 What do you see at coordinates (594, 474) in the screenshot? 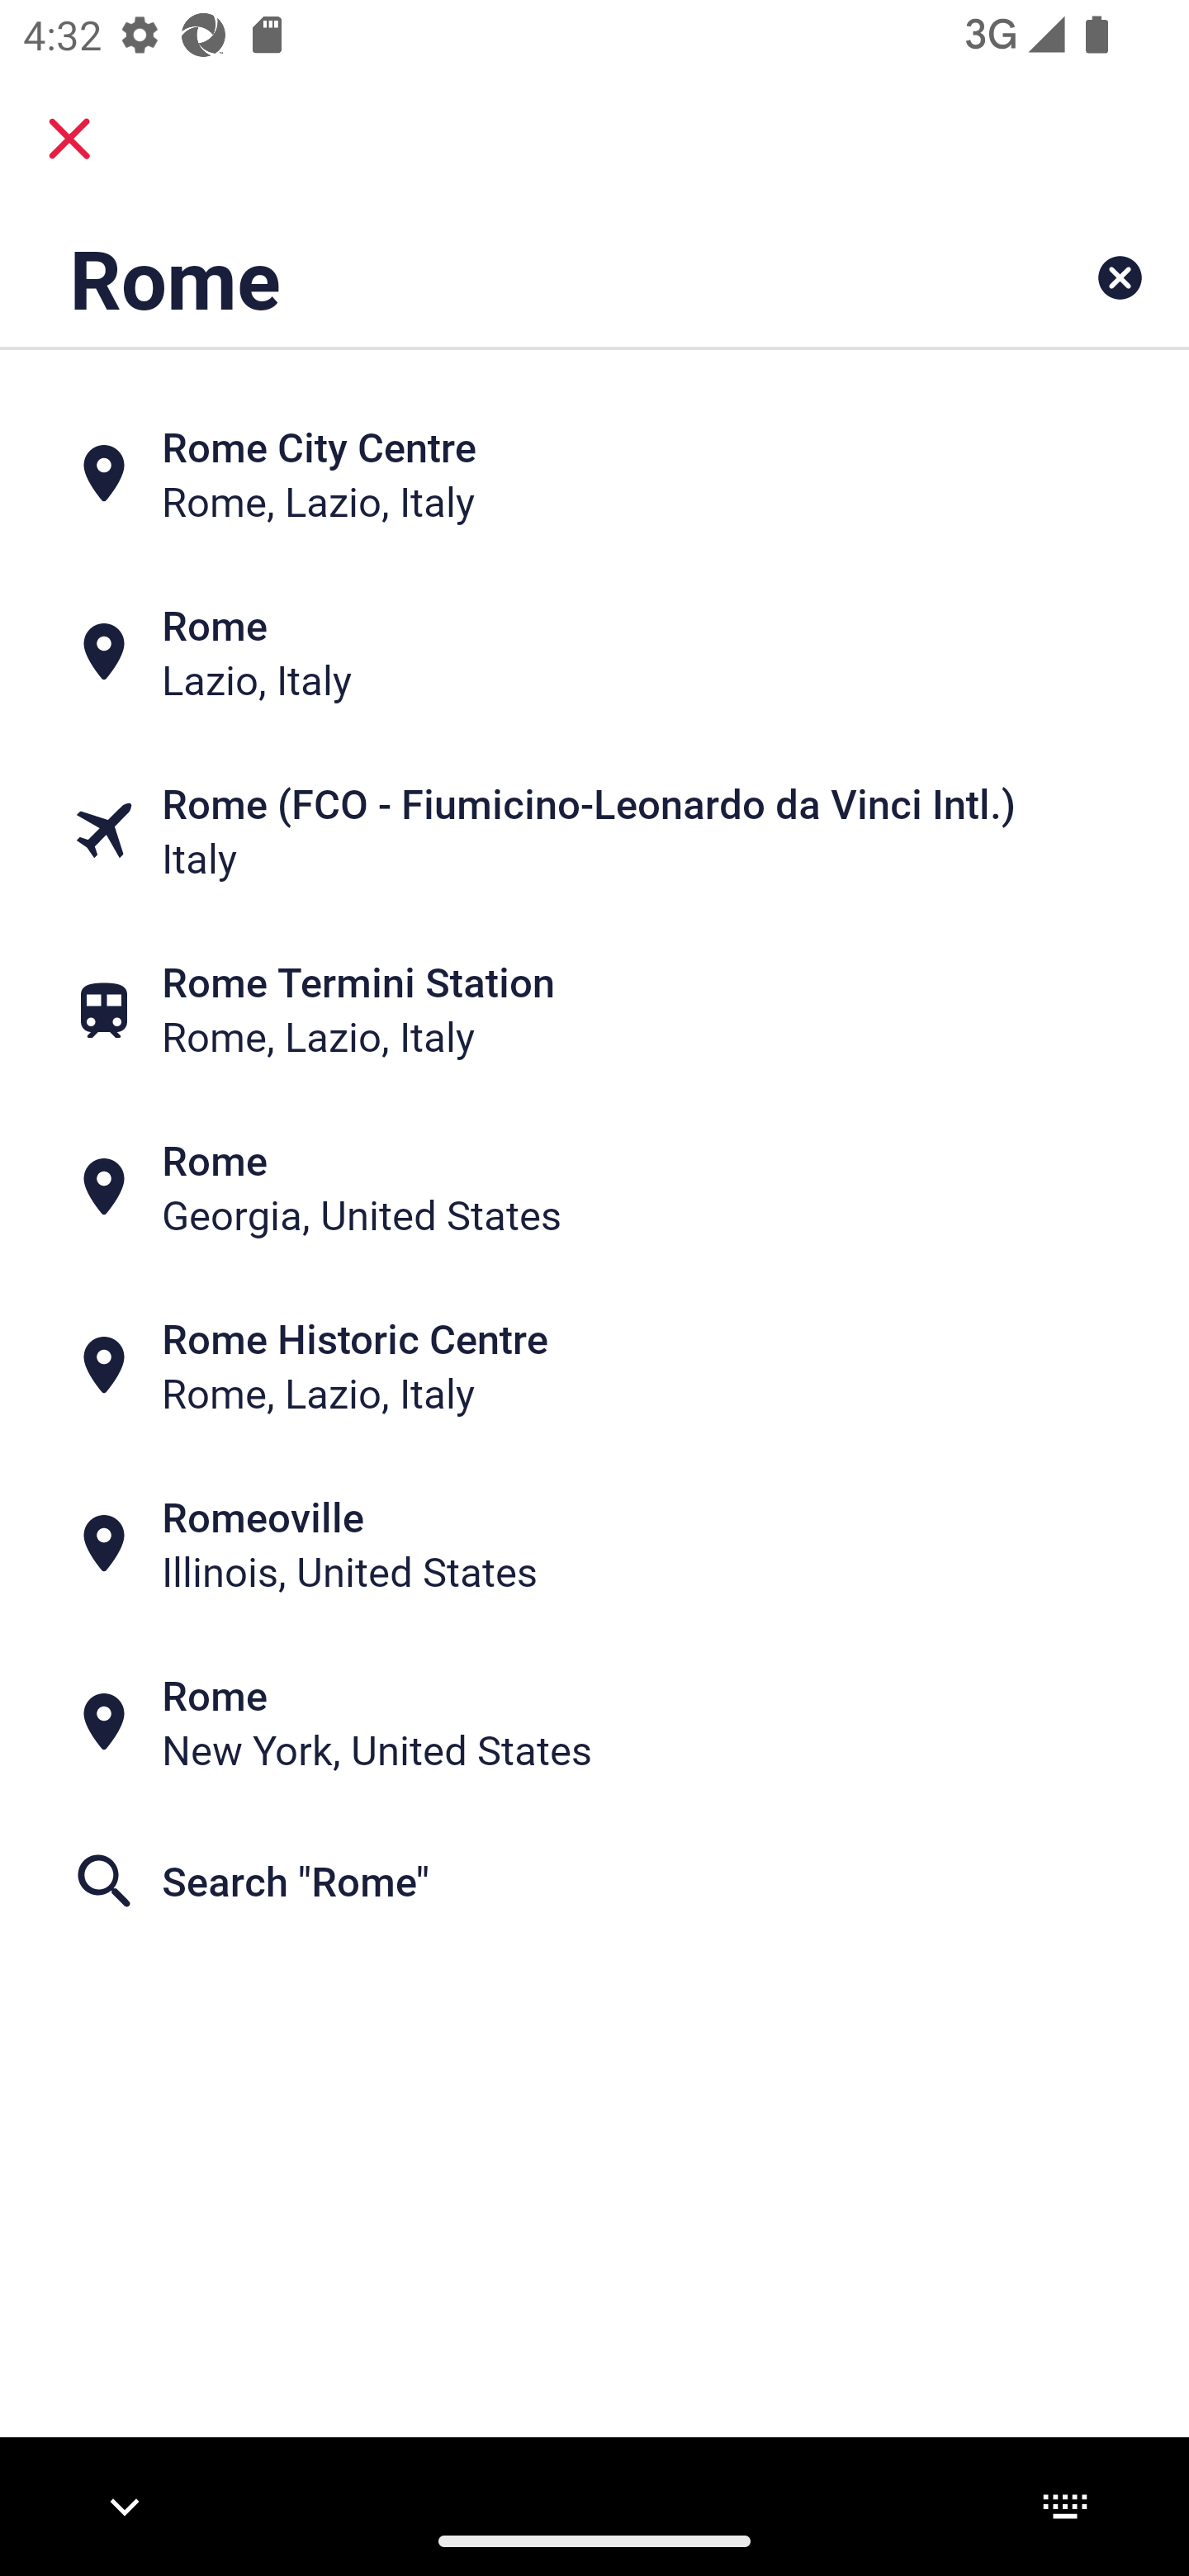
I see `Rome City Centre Rome, Lazio, Italy` at bounding box center [594, 474].